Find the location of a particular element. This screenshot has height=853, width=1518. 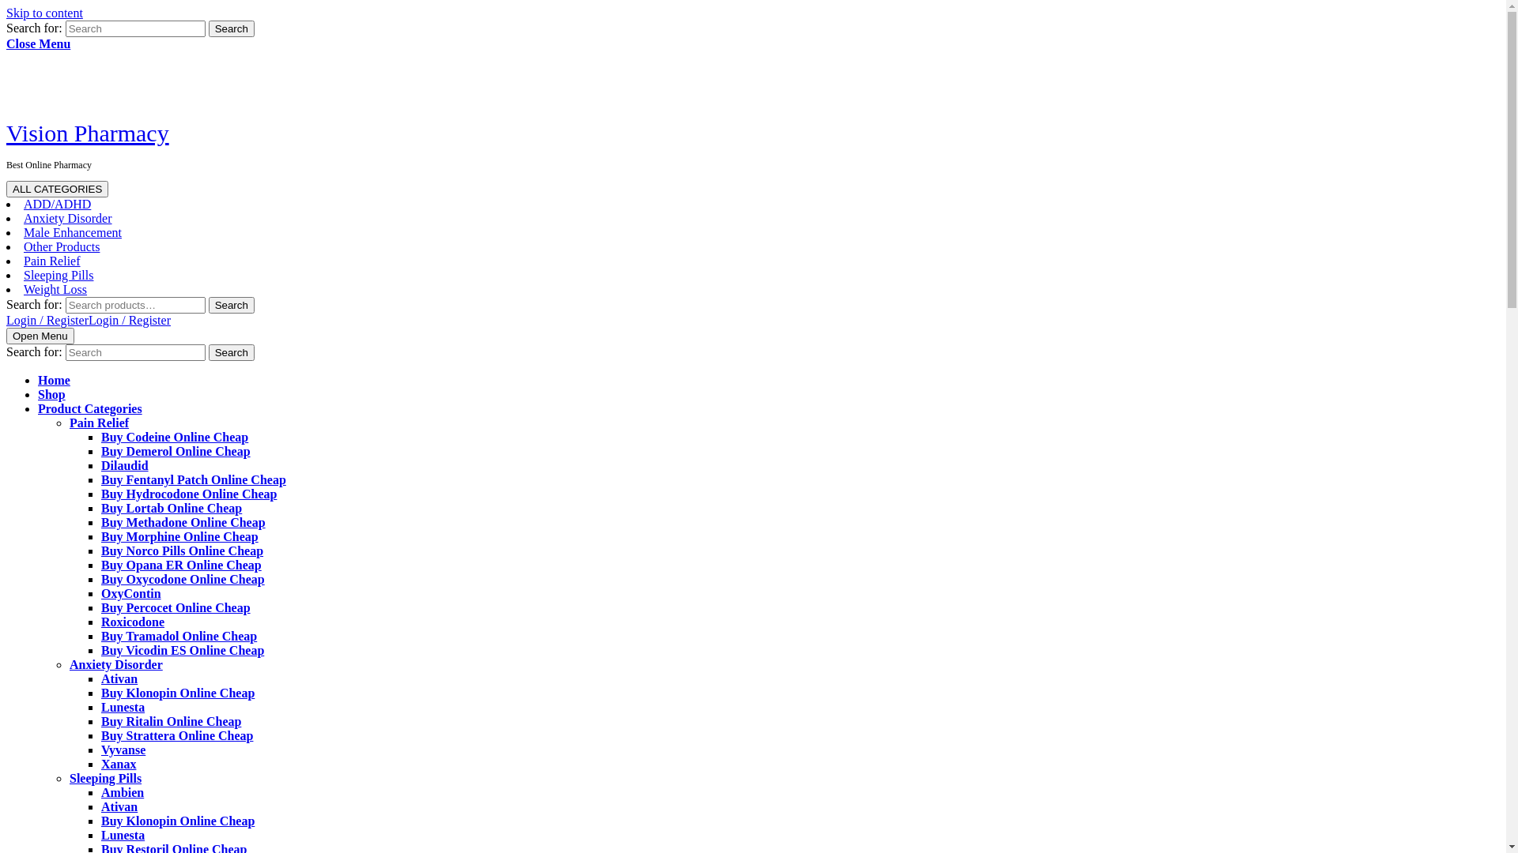

OxyContin is located at coordinates (131, 594).